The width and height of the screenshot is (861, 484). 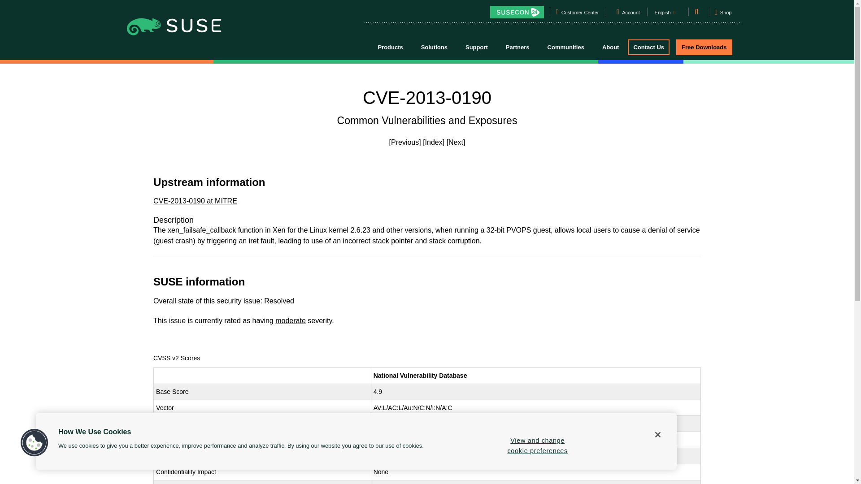 What do you see at coordinates (34, 443) in the screenshot?
I see `Cookies Button` at bounding box center [34, 443].